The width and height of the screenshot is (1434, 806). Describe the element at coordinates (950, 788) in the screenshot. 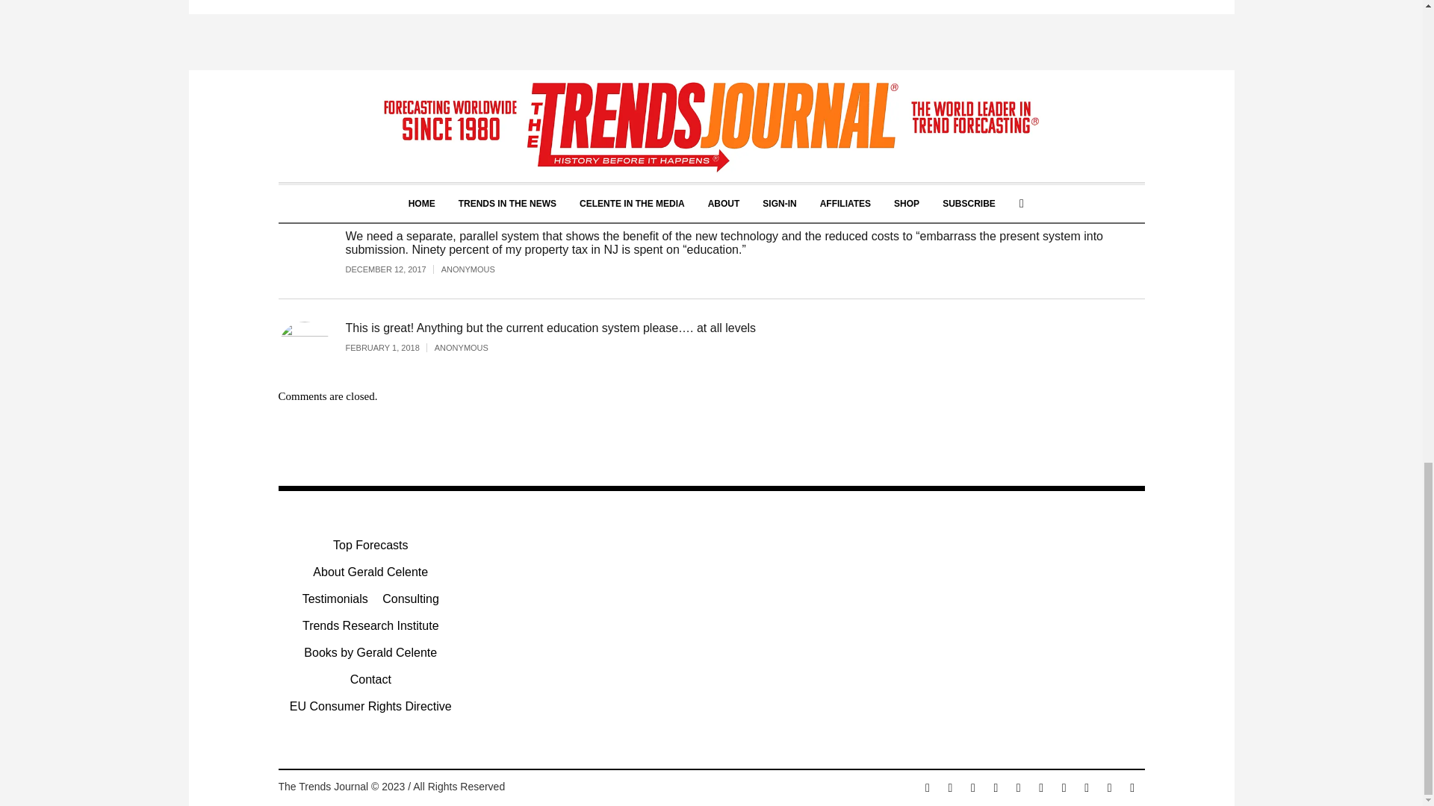

I see `Instagram` at that location.